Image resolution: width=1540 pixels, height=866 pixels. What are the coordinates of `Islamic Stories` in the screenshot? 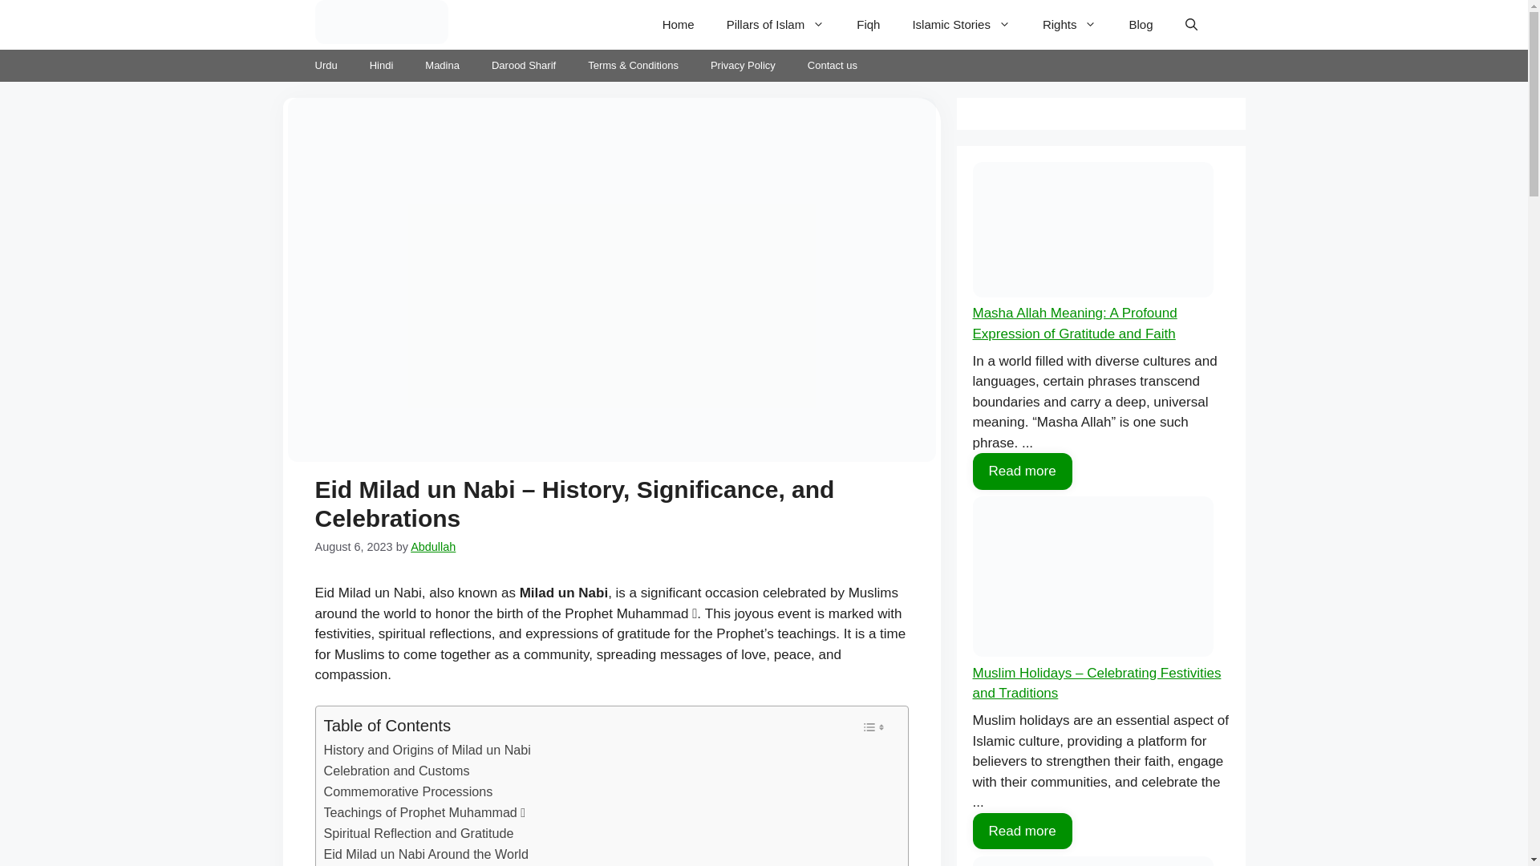 It's located at (961, 24).